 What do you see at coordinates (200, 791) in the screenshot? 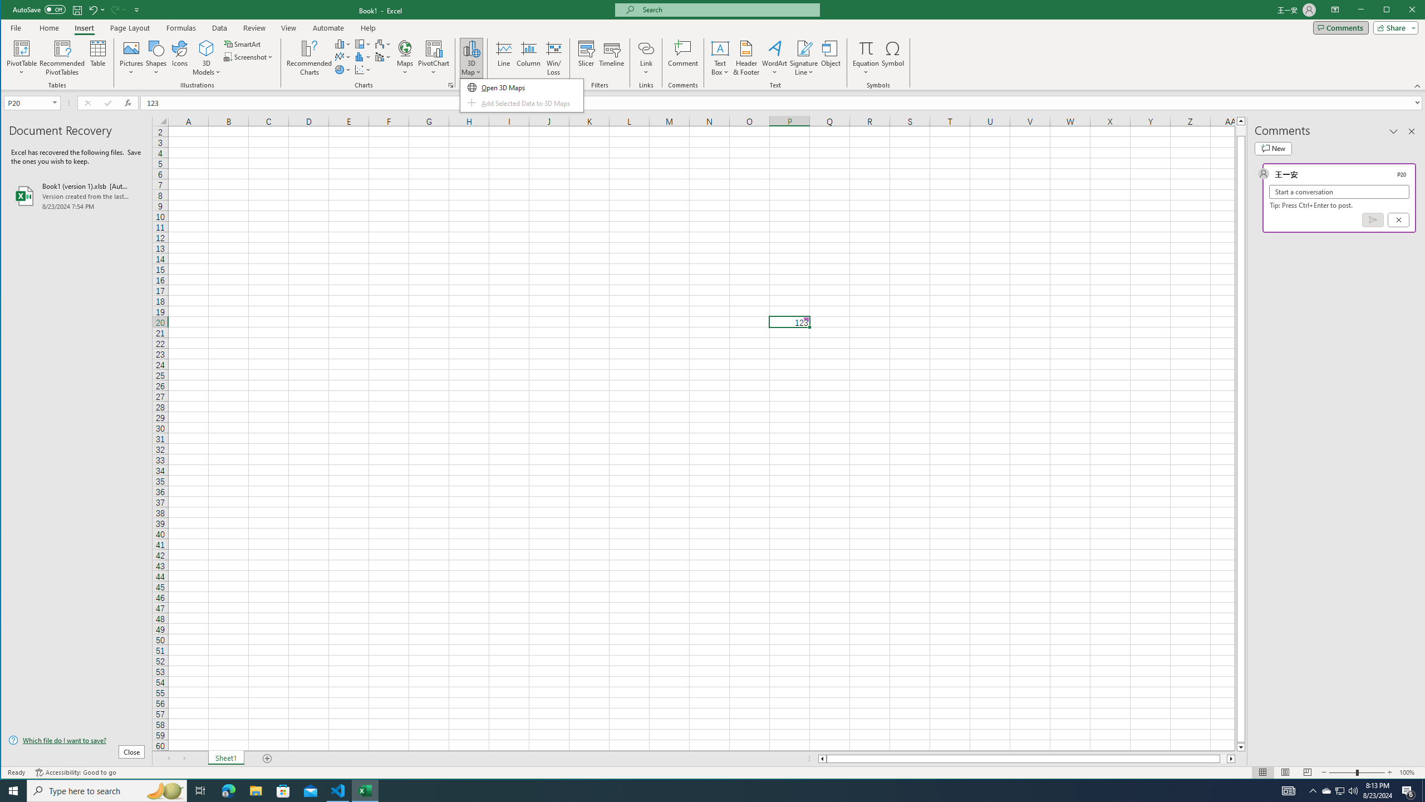
I see `Task View` at bounding box center [200, 791].